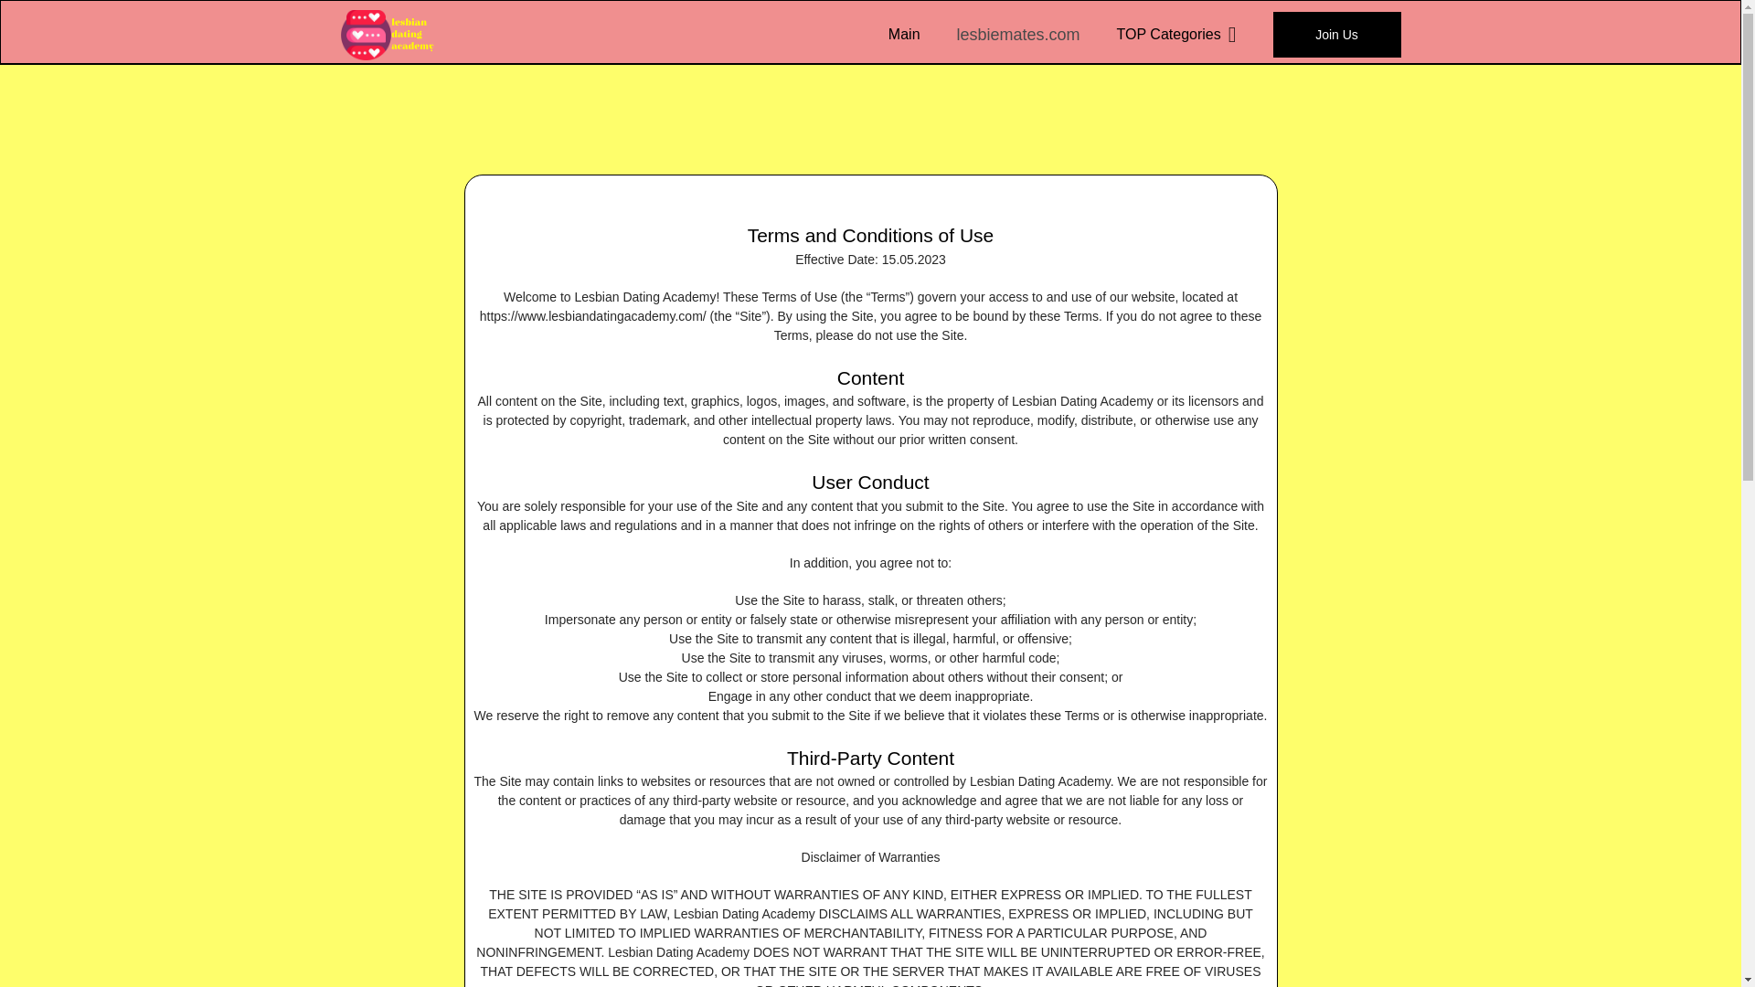  Describe the element at coordinates (903, 34) in the screenshot. I see `Main` at that location.